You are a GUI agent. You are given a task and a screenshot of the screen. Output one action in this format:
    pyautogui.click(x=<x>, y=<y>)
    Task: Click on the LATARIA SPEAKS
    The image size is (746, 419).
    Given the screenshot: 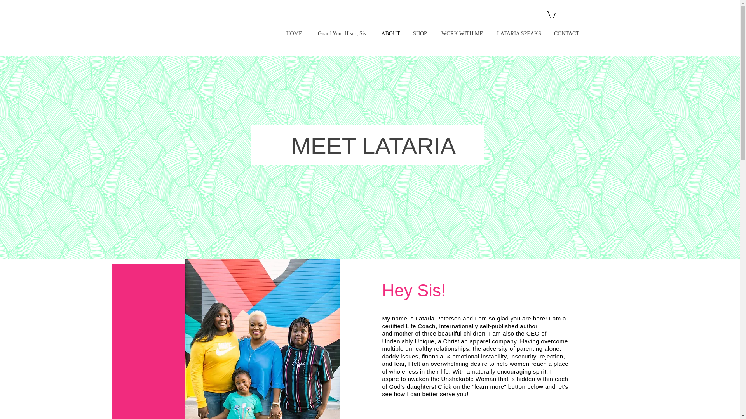 What is the action you would take?
    pyautogui.click(x=519, y=33)
    